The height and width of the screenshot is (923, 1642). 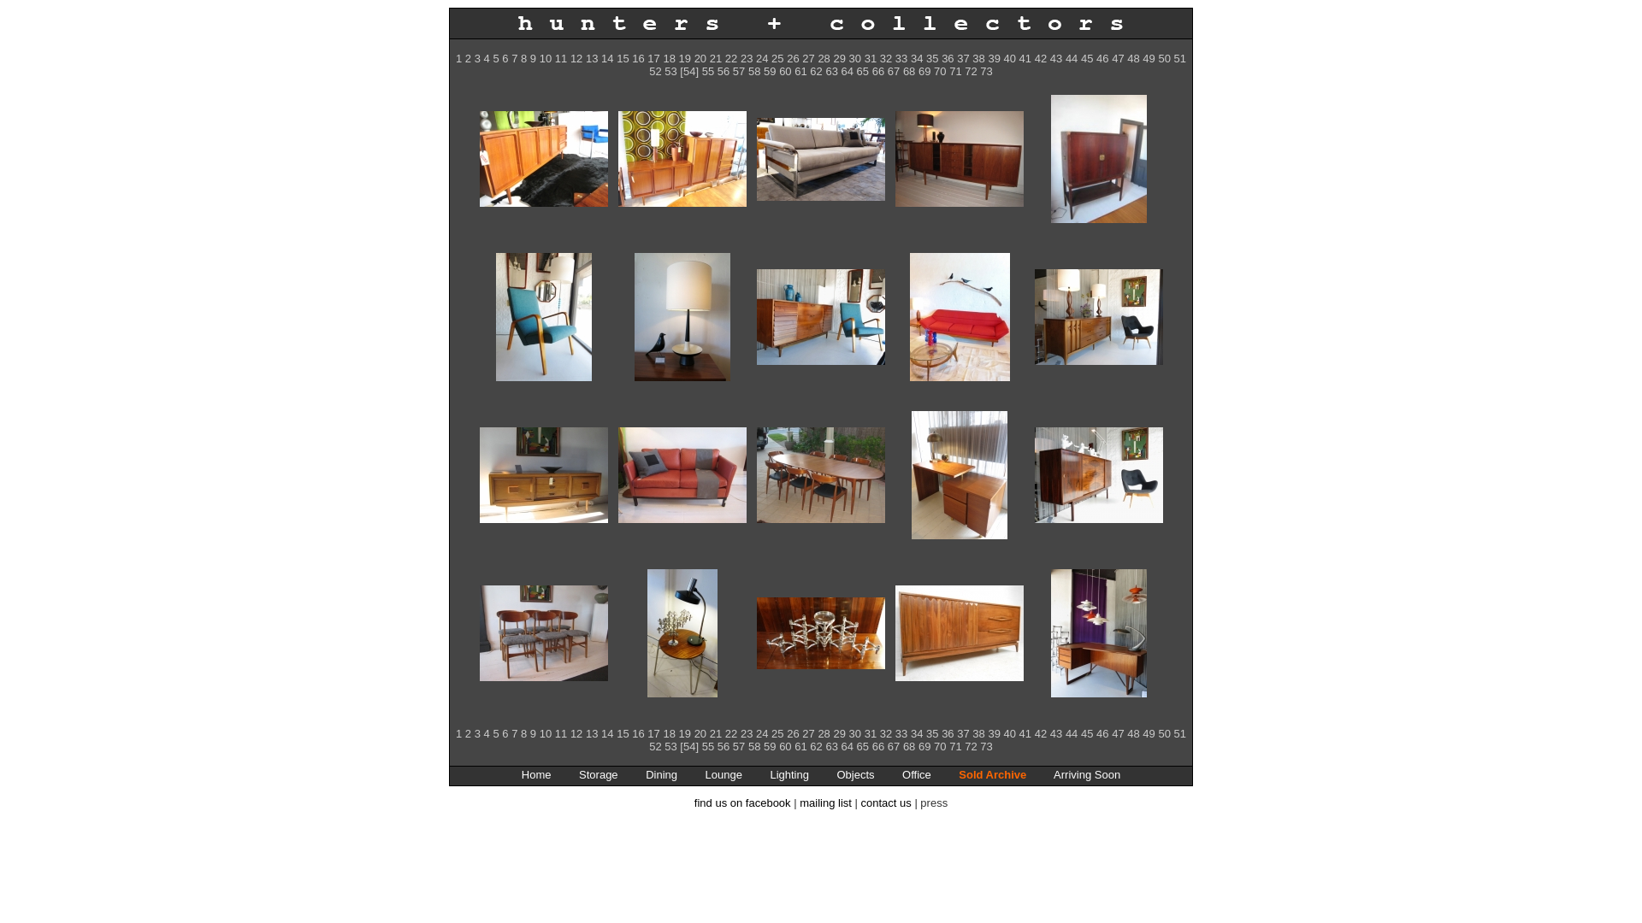 What do you see at coordinates (871, 733) in the screenshot?
I see `31` at bounding box center [871, 733].